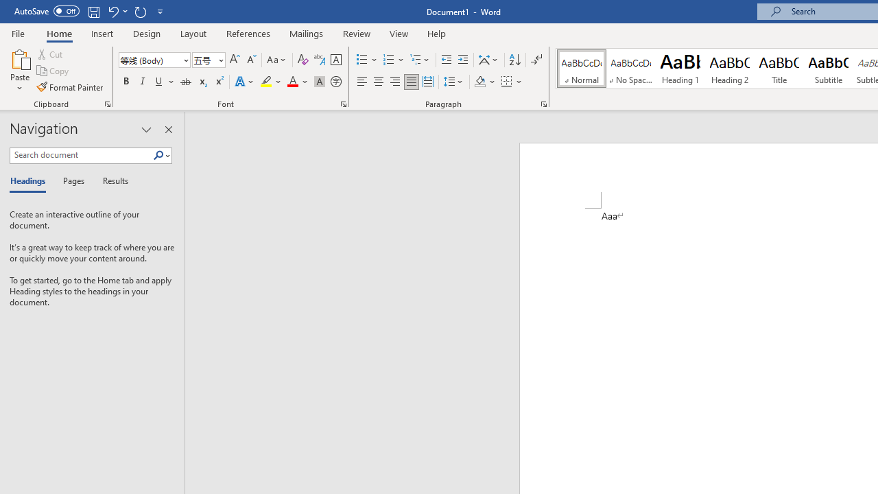 The width and height of the screenshot is (878, 494). Describe the element at coordinates (193, 33) in the screenshot. I see `Layout` at that location.